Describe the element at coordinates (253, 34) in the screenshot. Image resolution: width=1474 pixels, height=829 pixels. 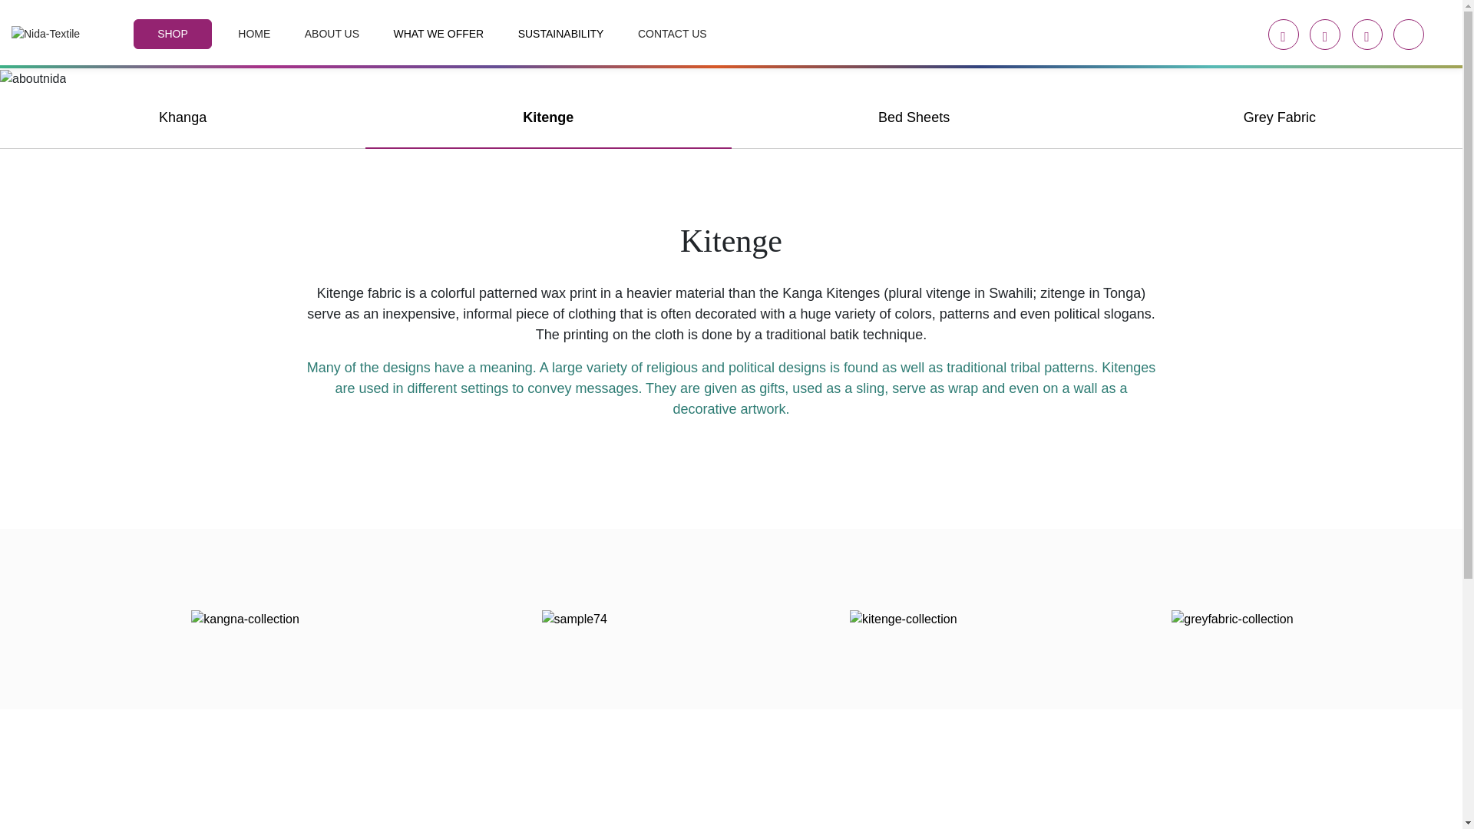
I see `HOME` at that location.